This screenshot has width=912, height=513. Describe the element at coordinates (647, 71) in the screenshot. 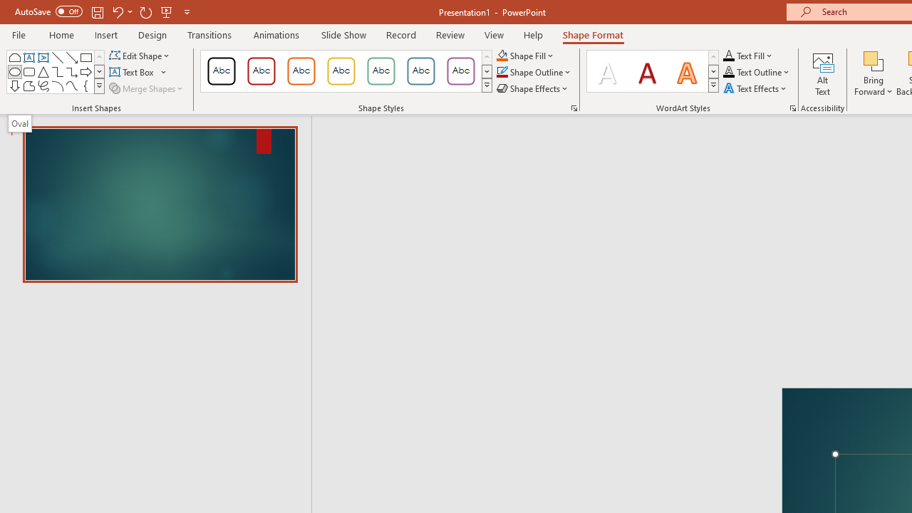

I see `Fill: Dark Red, Accent color 1; Shadow` at that location.